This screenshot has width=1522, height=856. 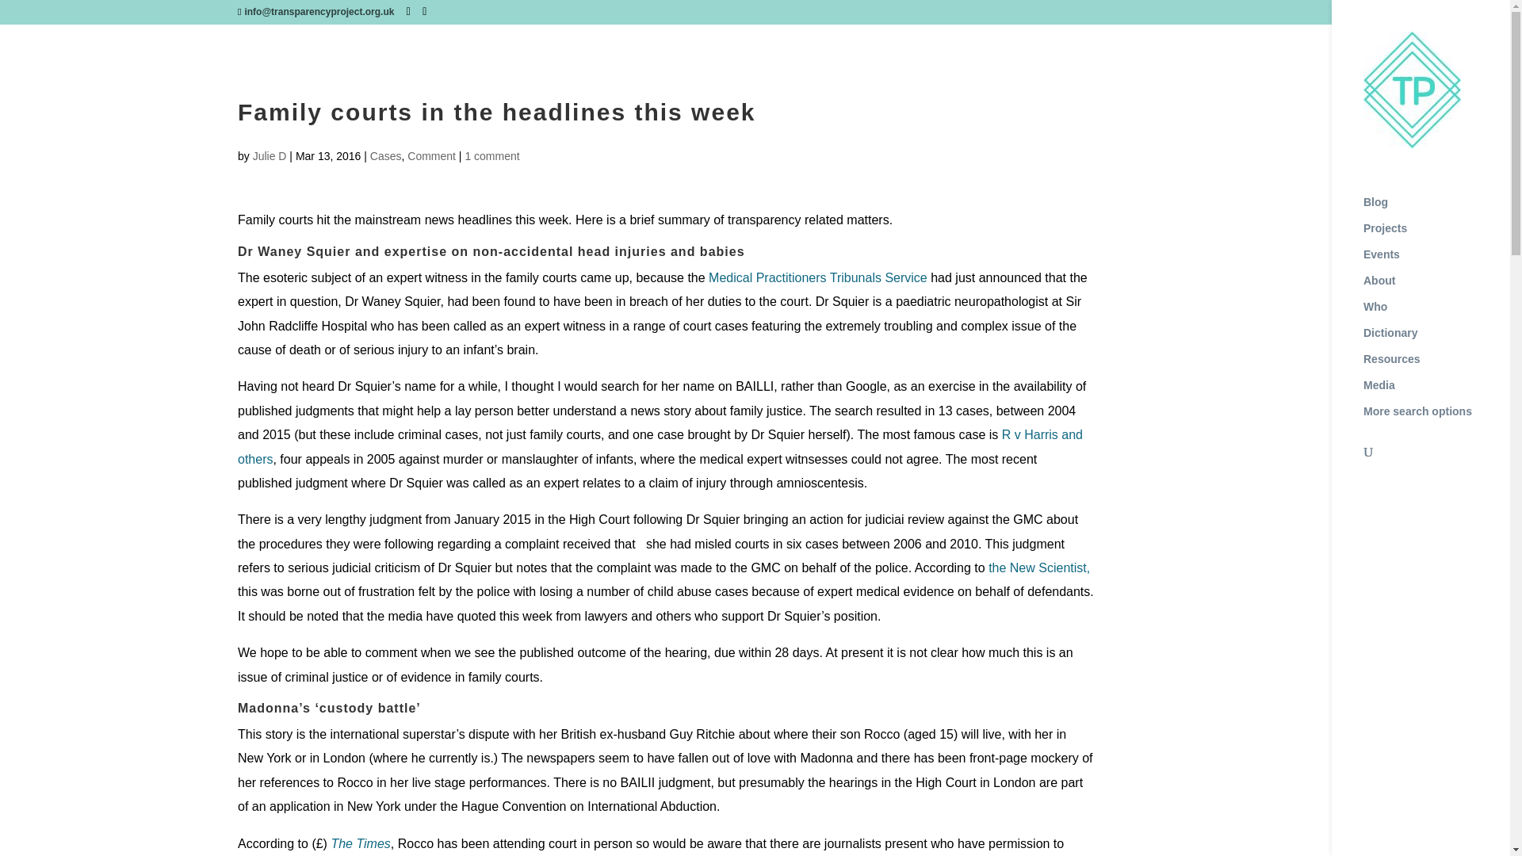 I want to click on R v Harris and others, so click(x=660, y=447).